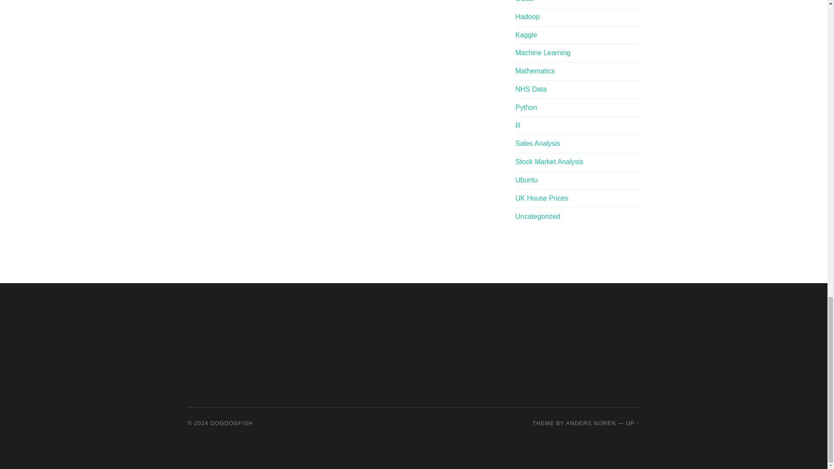 This screenshot has width=834, height=469. Describe the element at coordinates (632, 423) in the screenshot. I see `To the top` at that location.